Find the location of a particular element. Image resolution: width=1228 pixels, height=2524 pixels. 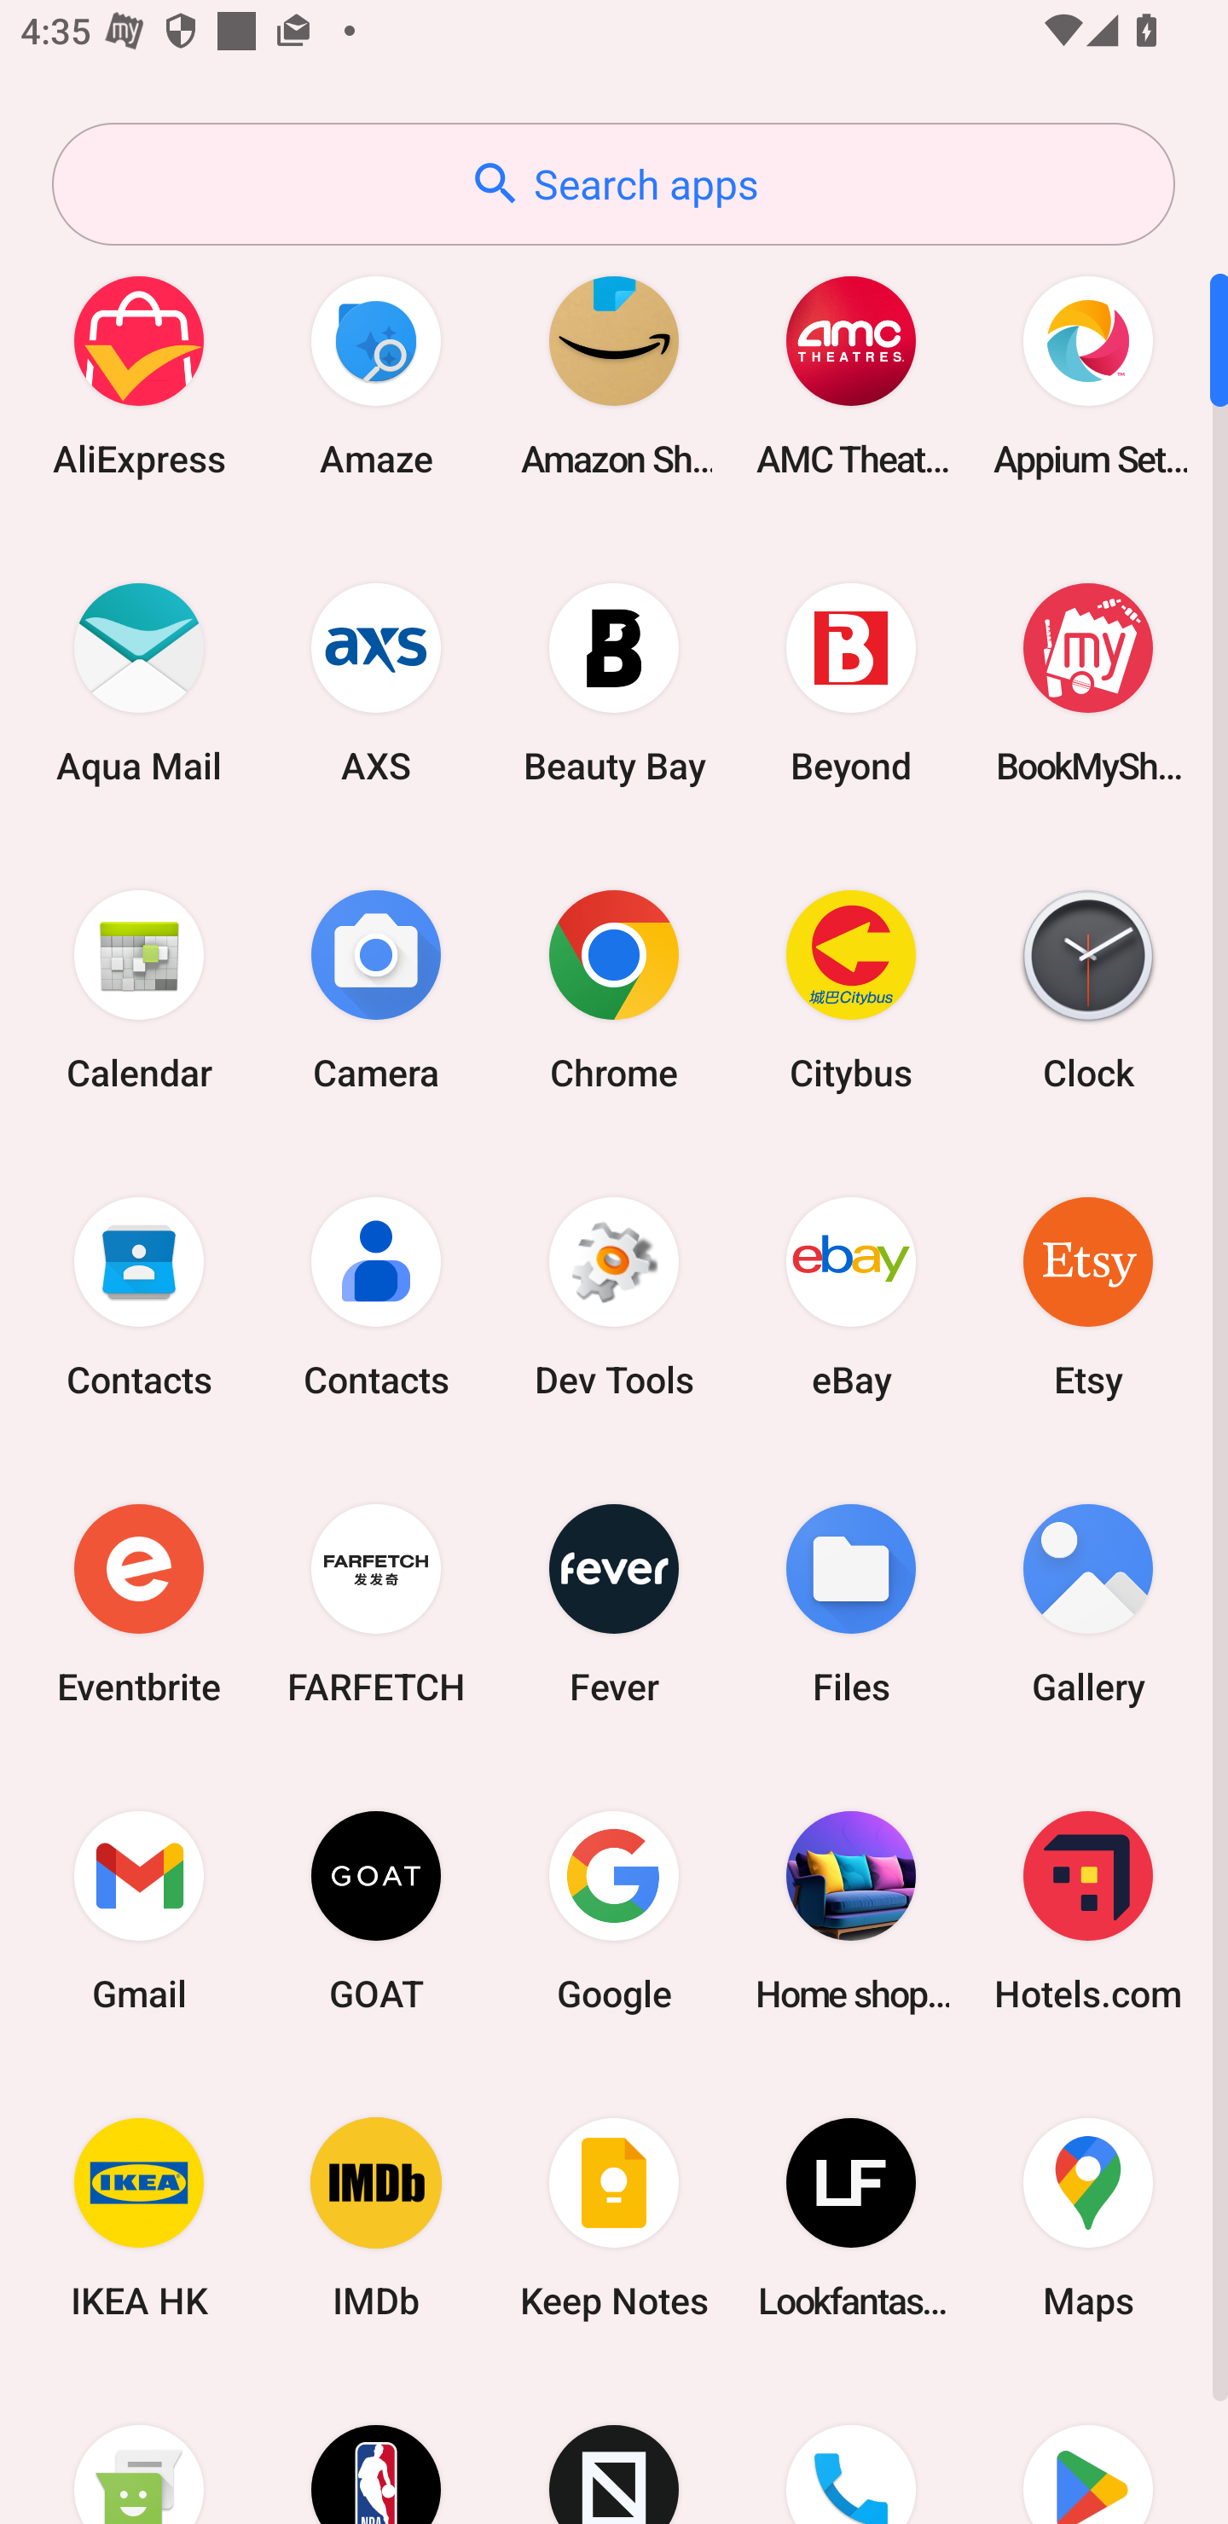

Dev Tools is located at coordinates (614, 1296).